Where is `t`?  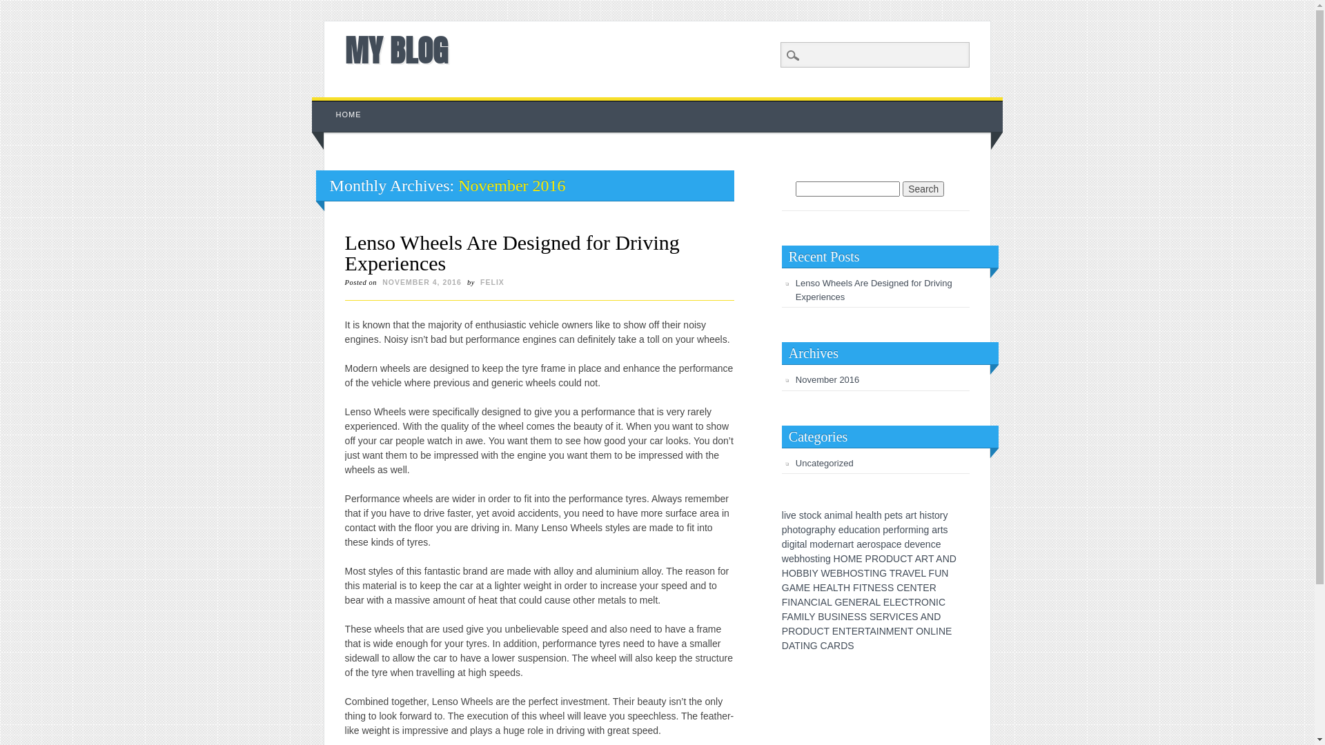
t is located at coordinates (933, 515).